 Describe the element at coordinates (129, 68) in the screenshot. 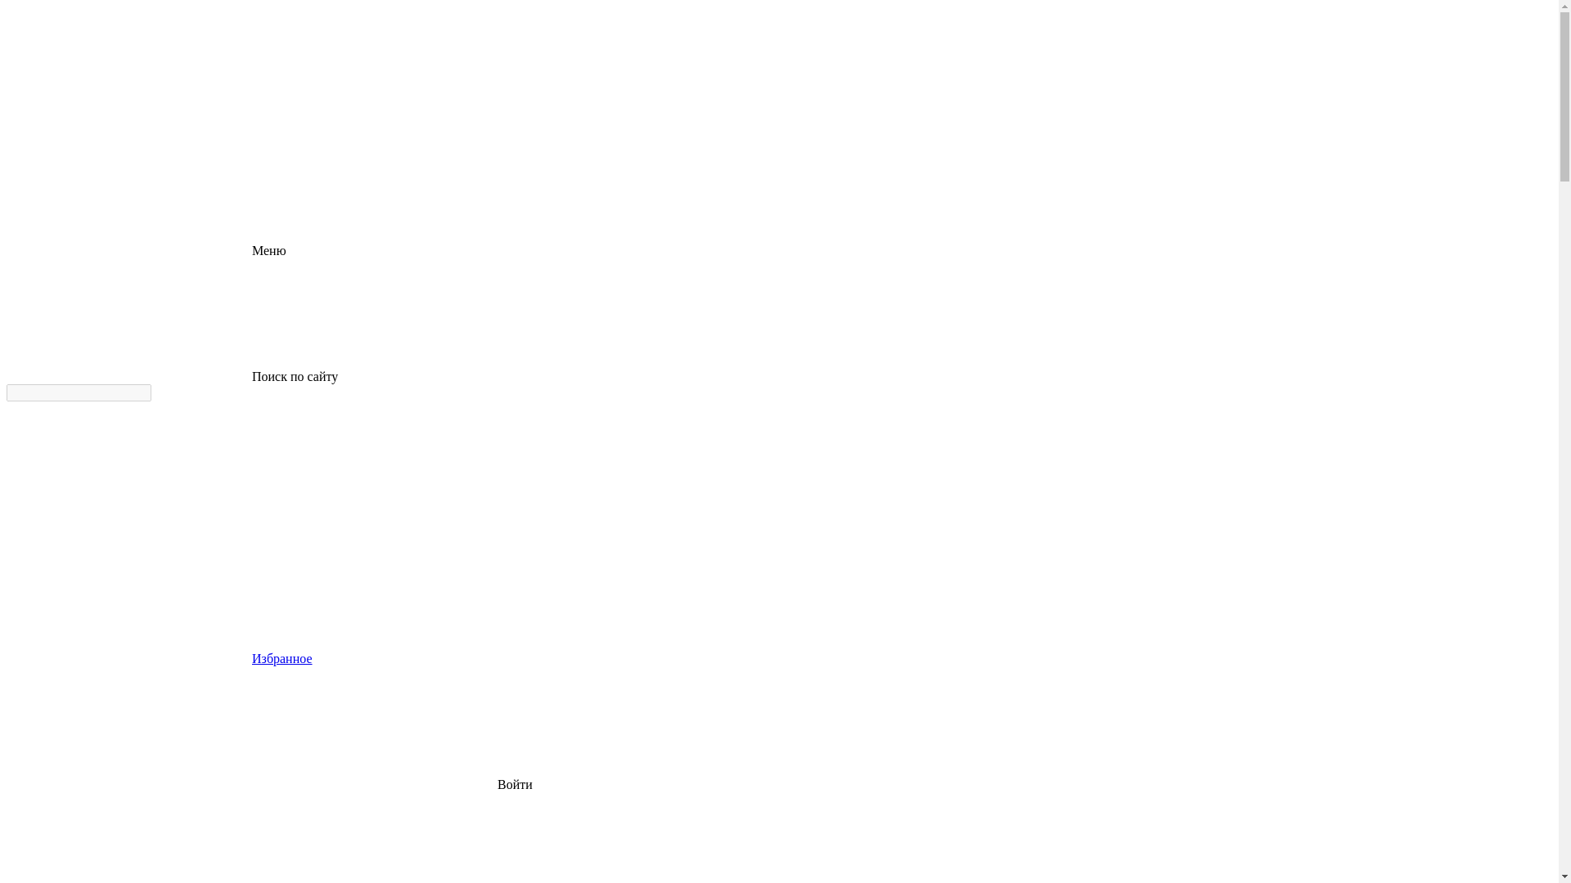

I see `logo` at that location.